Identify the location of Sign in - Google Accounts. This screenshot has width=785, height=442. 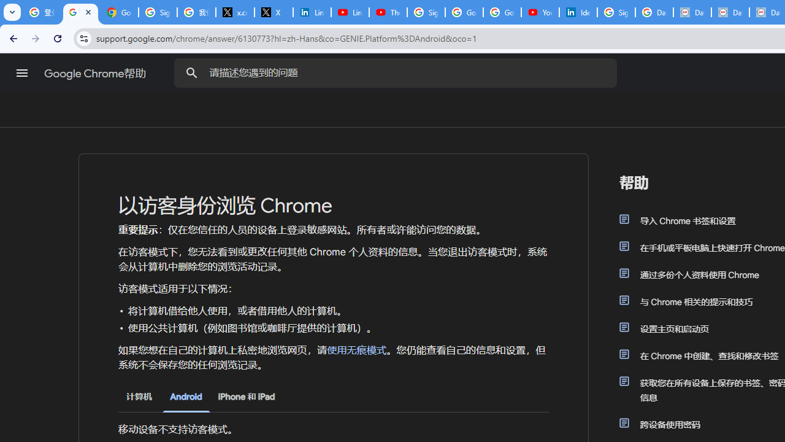
(616, 12).